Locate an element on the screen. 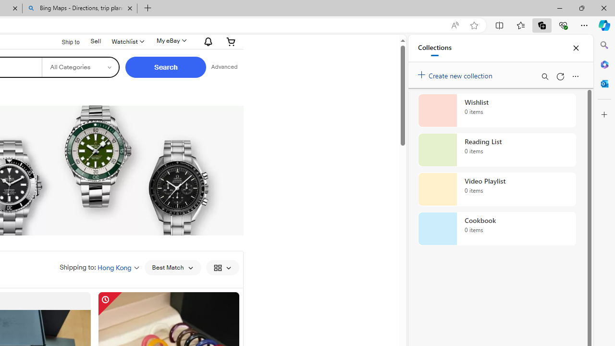  Wishlist collection, 0 items is located at coordinates (497, 111).